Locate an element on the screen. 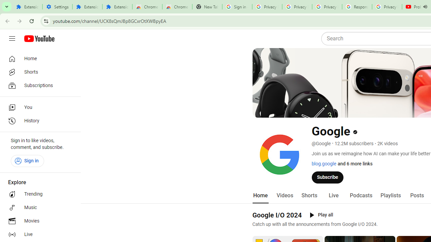  Chrome Web Store is located at coordinates (147, 7).